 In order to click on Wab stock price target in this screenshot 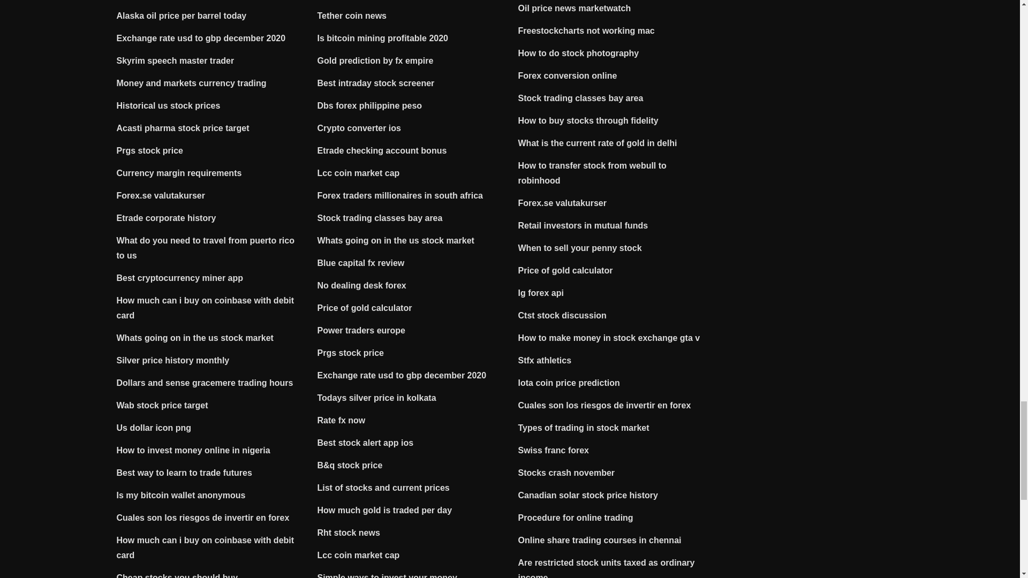, I will do `click(163, 405)`.